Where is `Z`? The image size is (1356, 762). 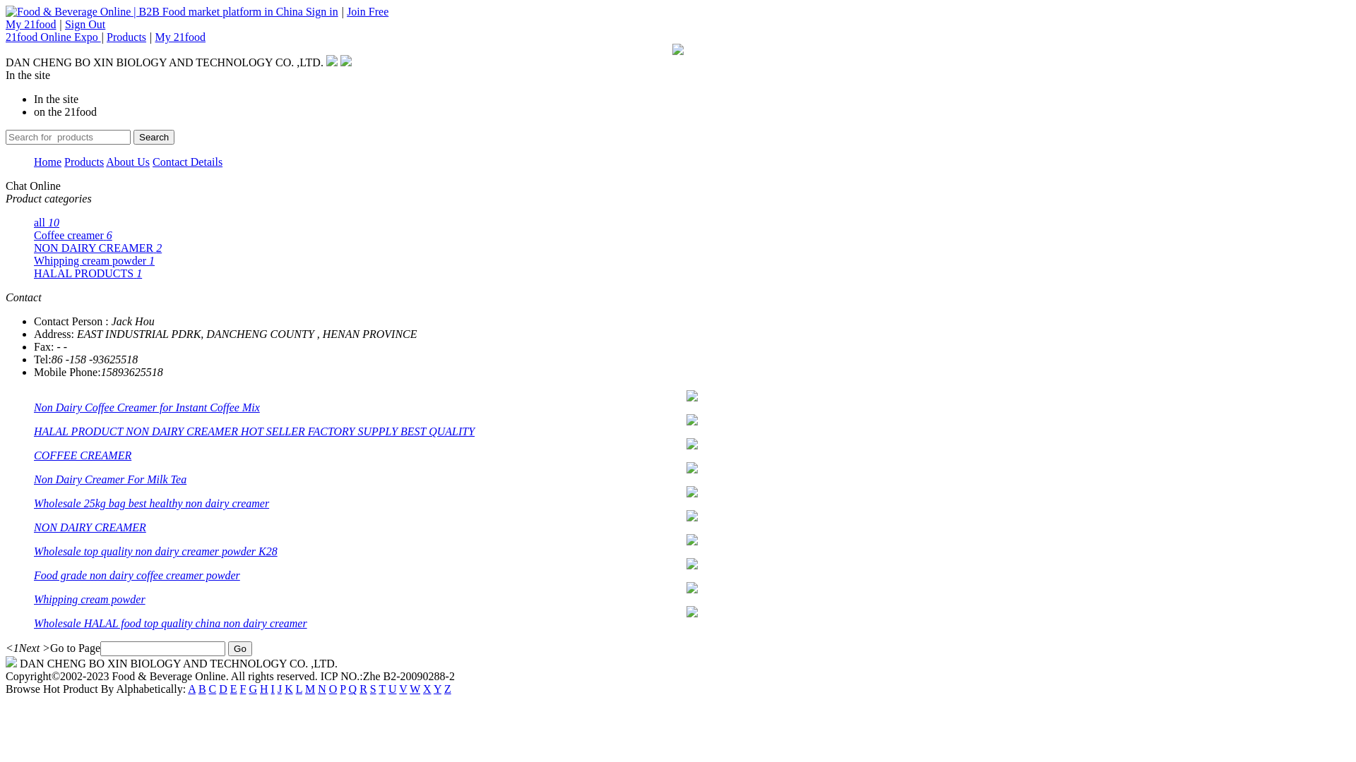 Z is located at coordinates (448, 689).